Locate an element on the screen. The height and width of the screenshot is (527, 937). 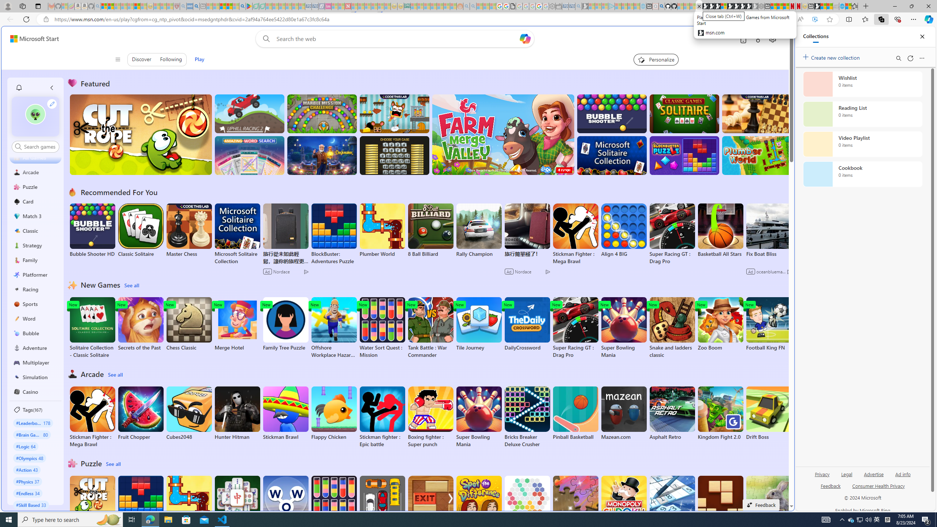
Basketball All Stars is located at coordinates (720, 231).